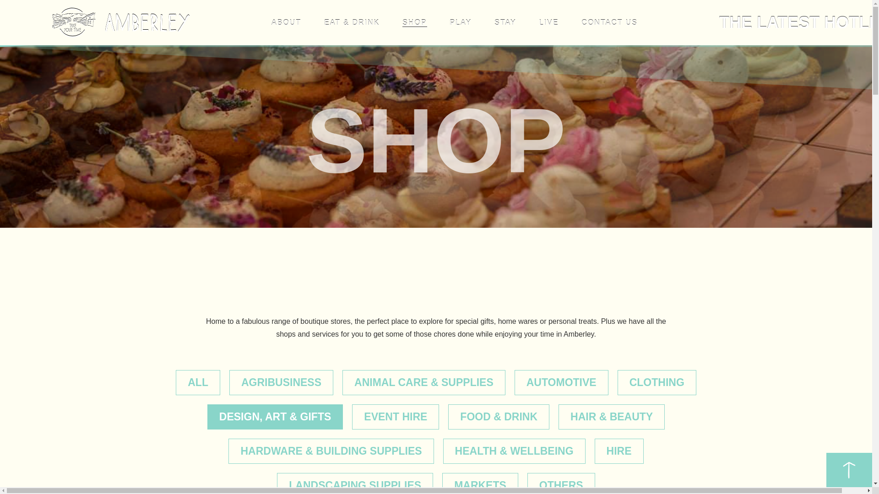 The height and width of the screenshot is (494, 879). Describe the element at coordinates (505, 23) in the screenshot. I see `STAY` at that location.